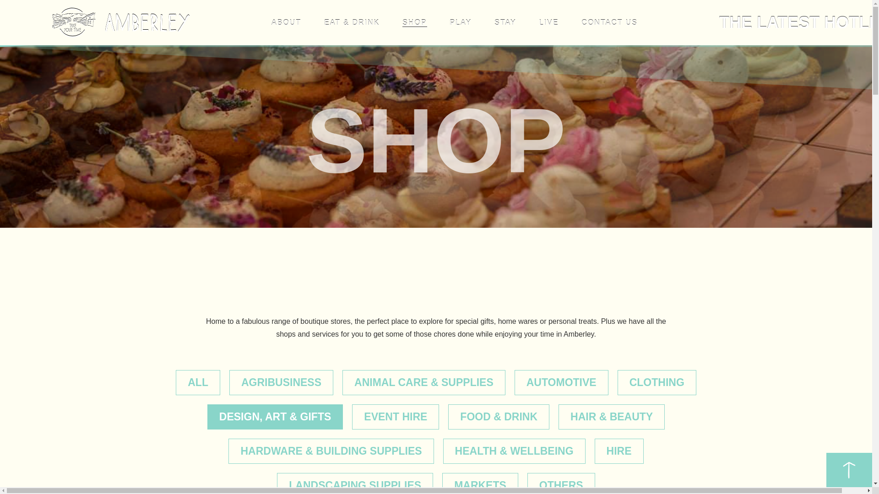 The height and width of the screenshot is (494, 879). Describe the element at coordinates (505, 23) in the screenshot. I see `STAY` at that location.